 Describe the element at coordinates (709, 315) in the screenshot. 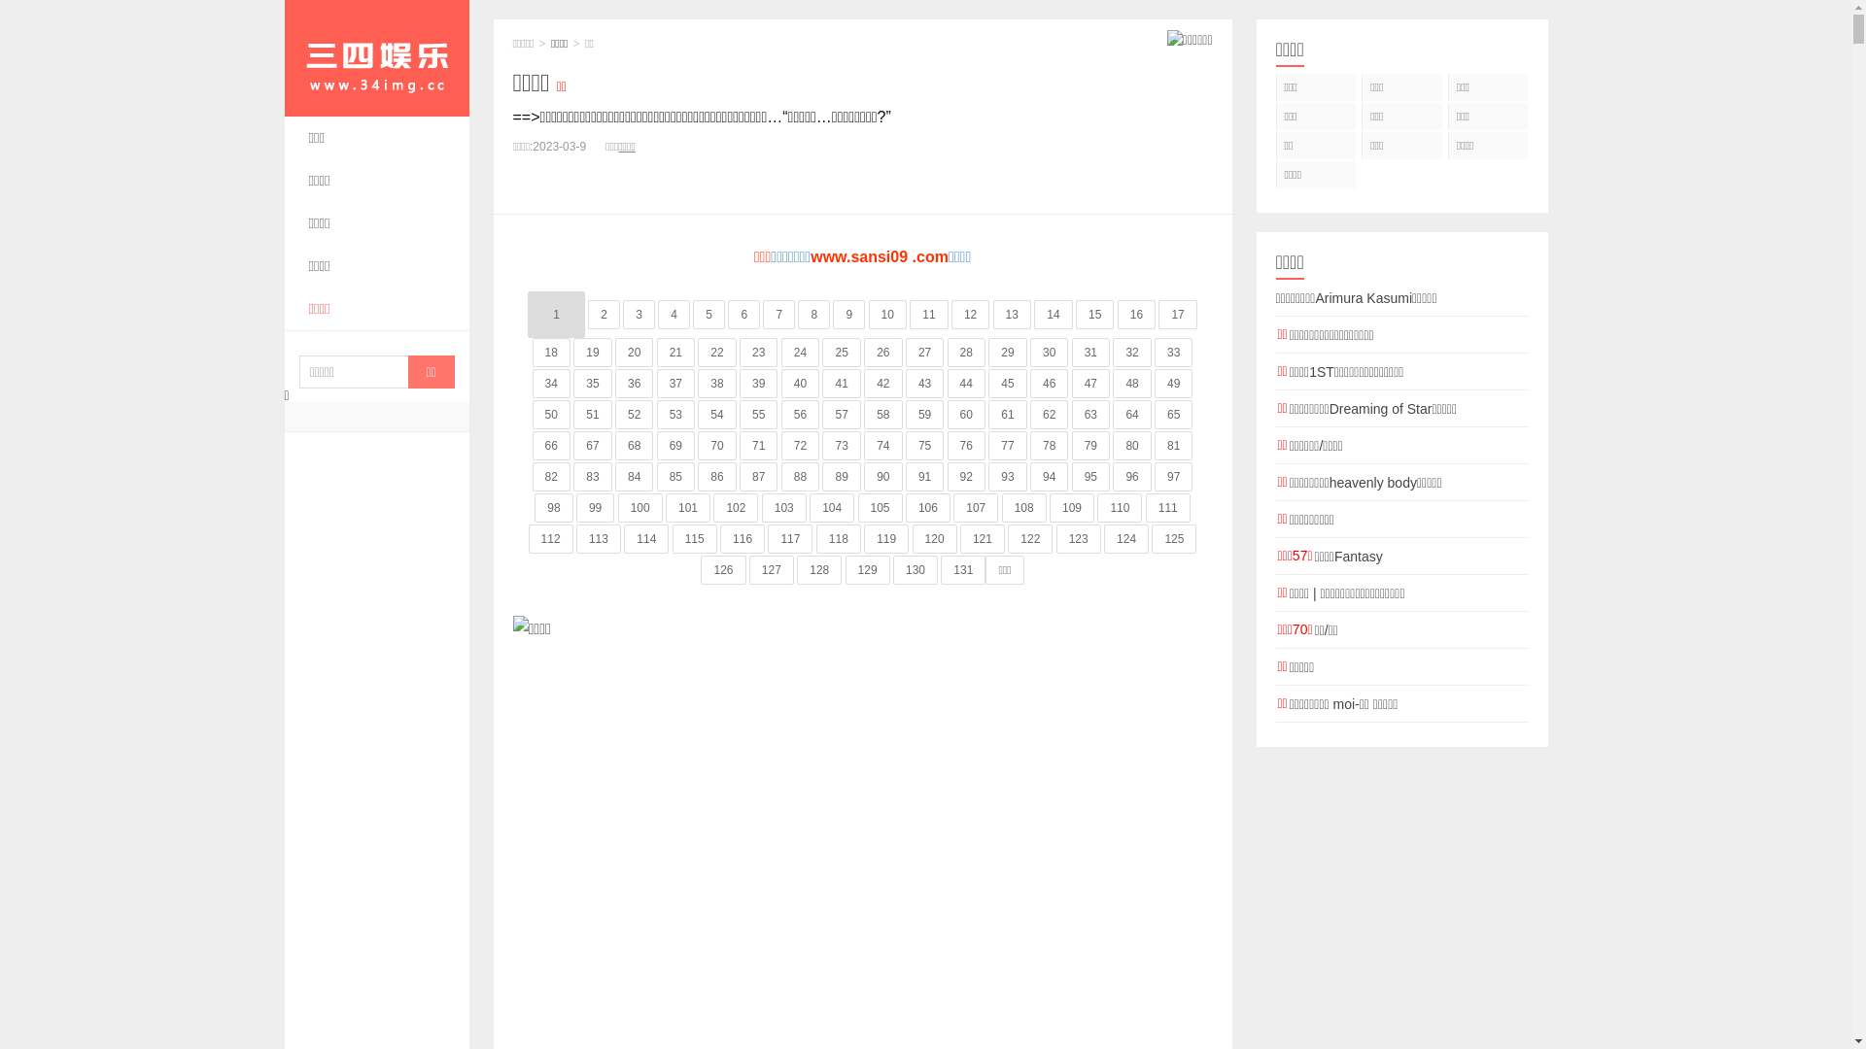

I see `5` at that location.